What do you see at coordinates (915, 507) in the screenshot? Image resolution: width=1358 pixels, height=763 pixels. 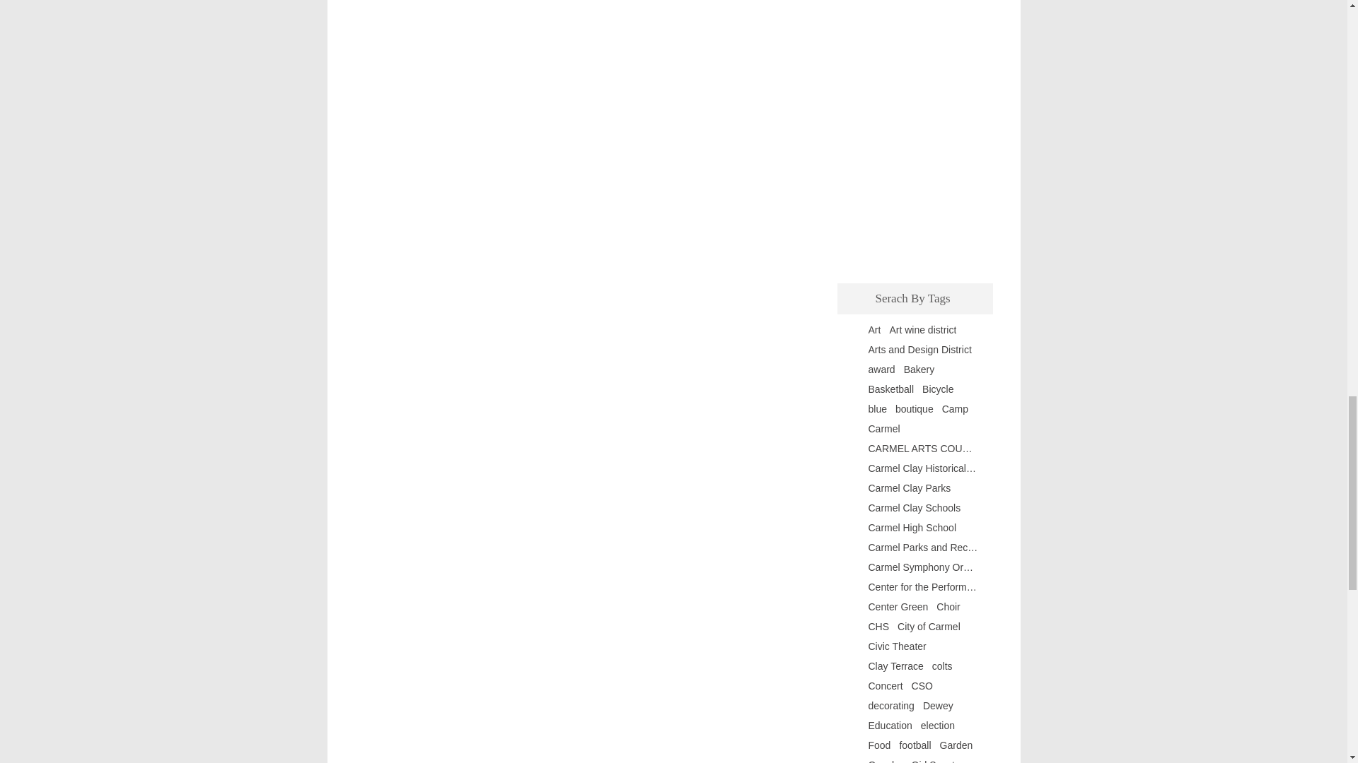 I see `Carmel Clay Schools` at bounding box center [915, 507].